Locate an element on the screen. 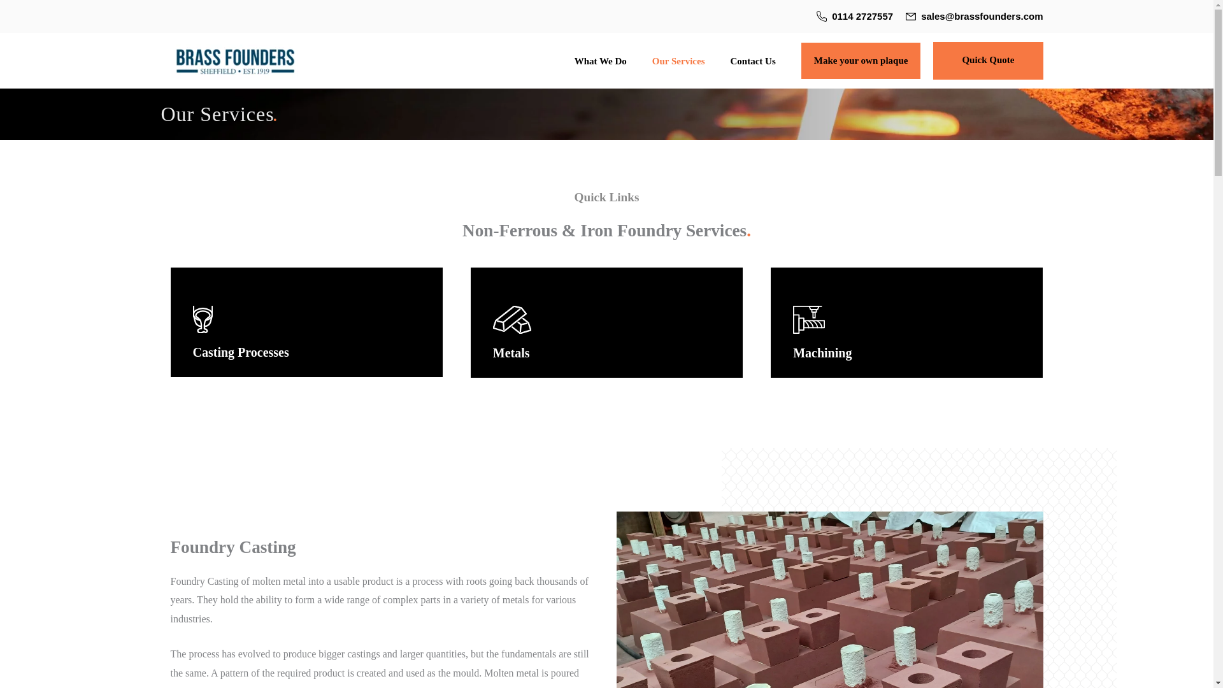 The height and width of the screenshot is (688, 1223). Our Services is located at coordinates (679, 61).